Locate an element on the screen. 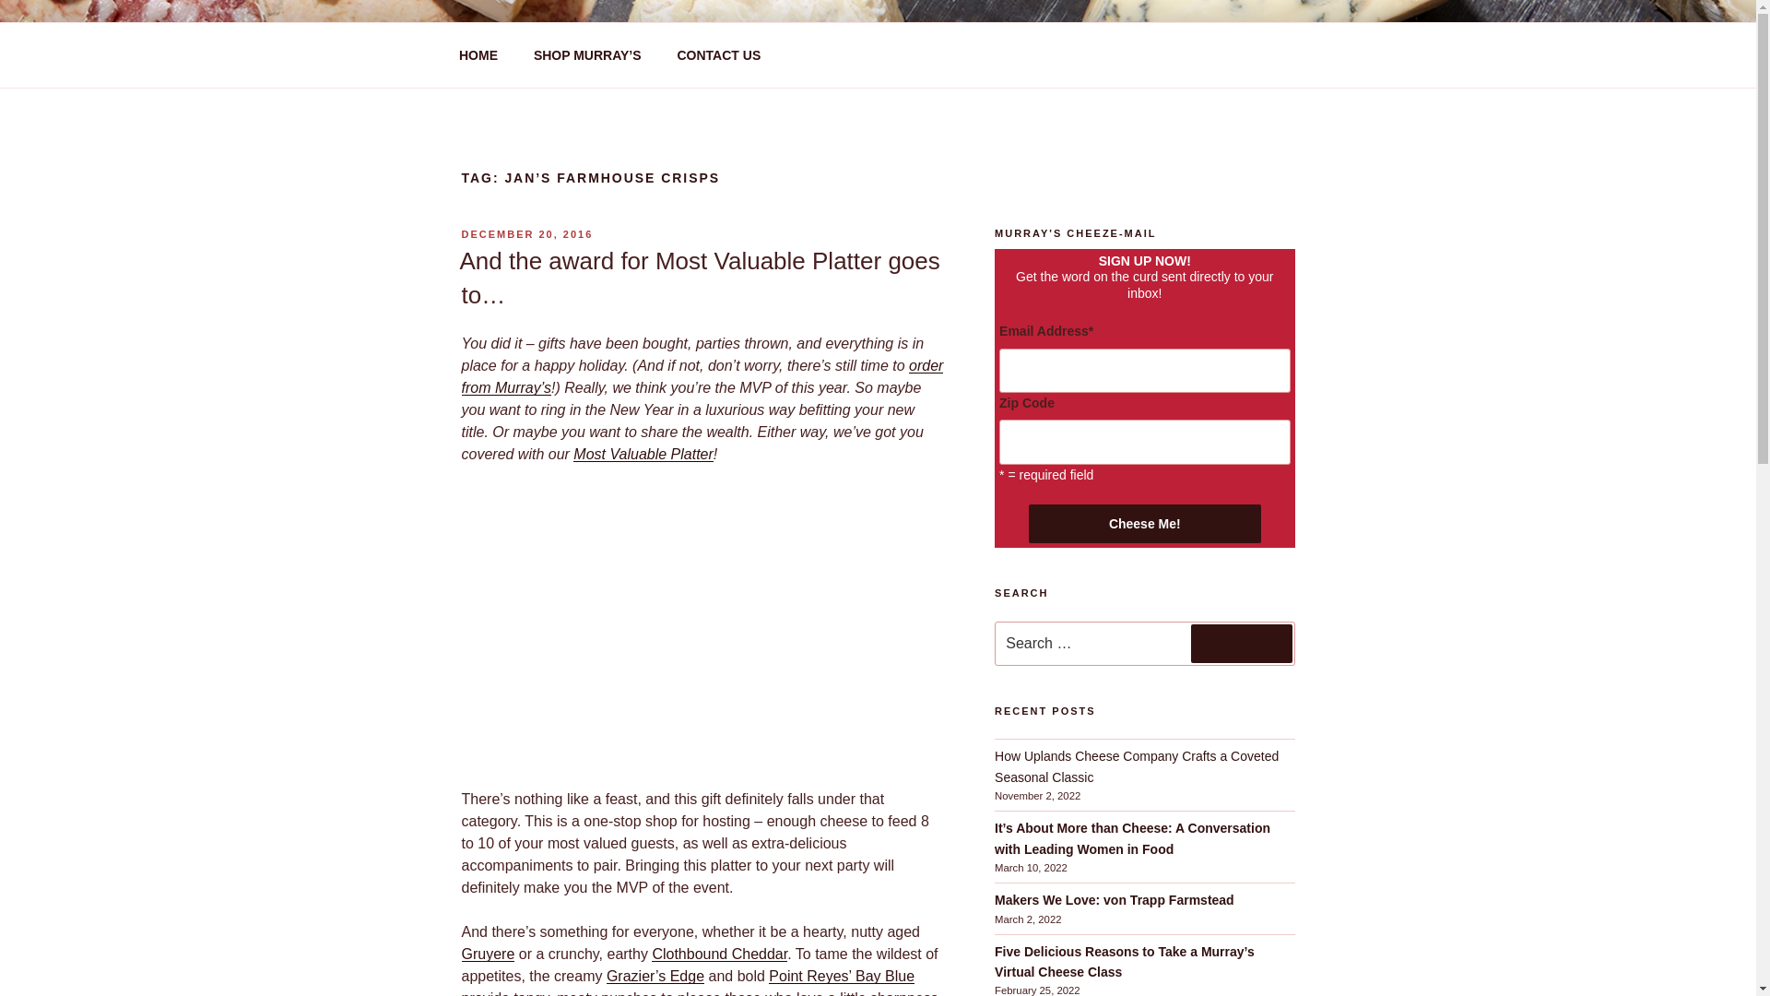  Gruyere is located at coordinates (487, 954).